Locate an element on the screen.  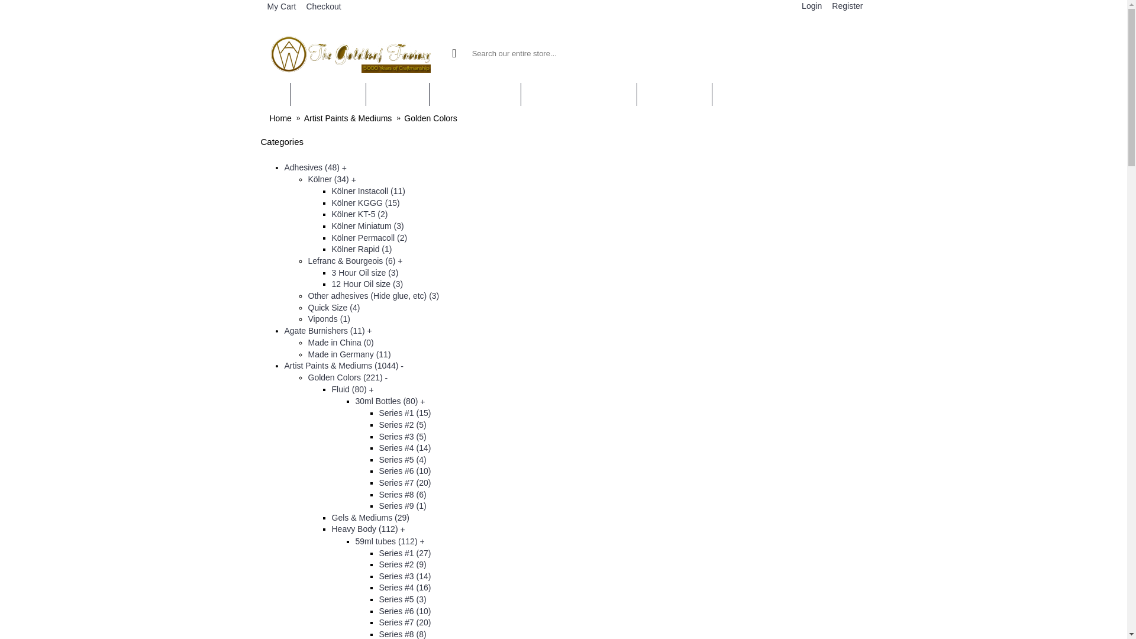
Series #6 (10) is located at coordinates (405, 471).